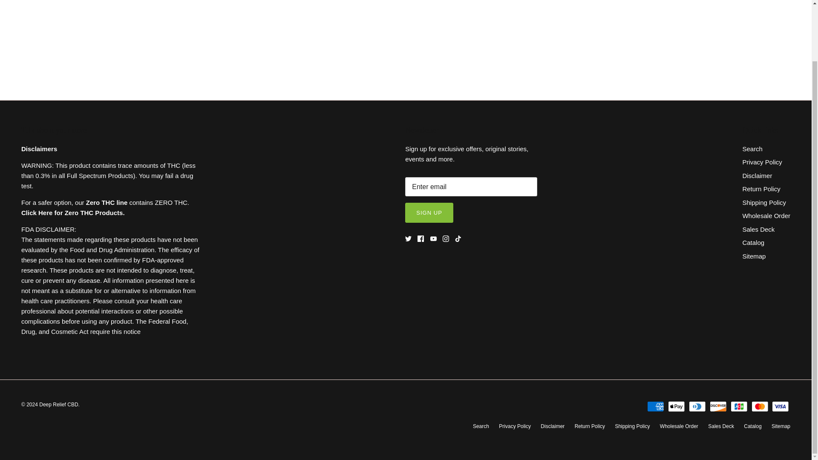 The width and height of the screenshot is (818, 460). I want to click on Zero THC, so click(107, 202).